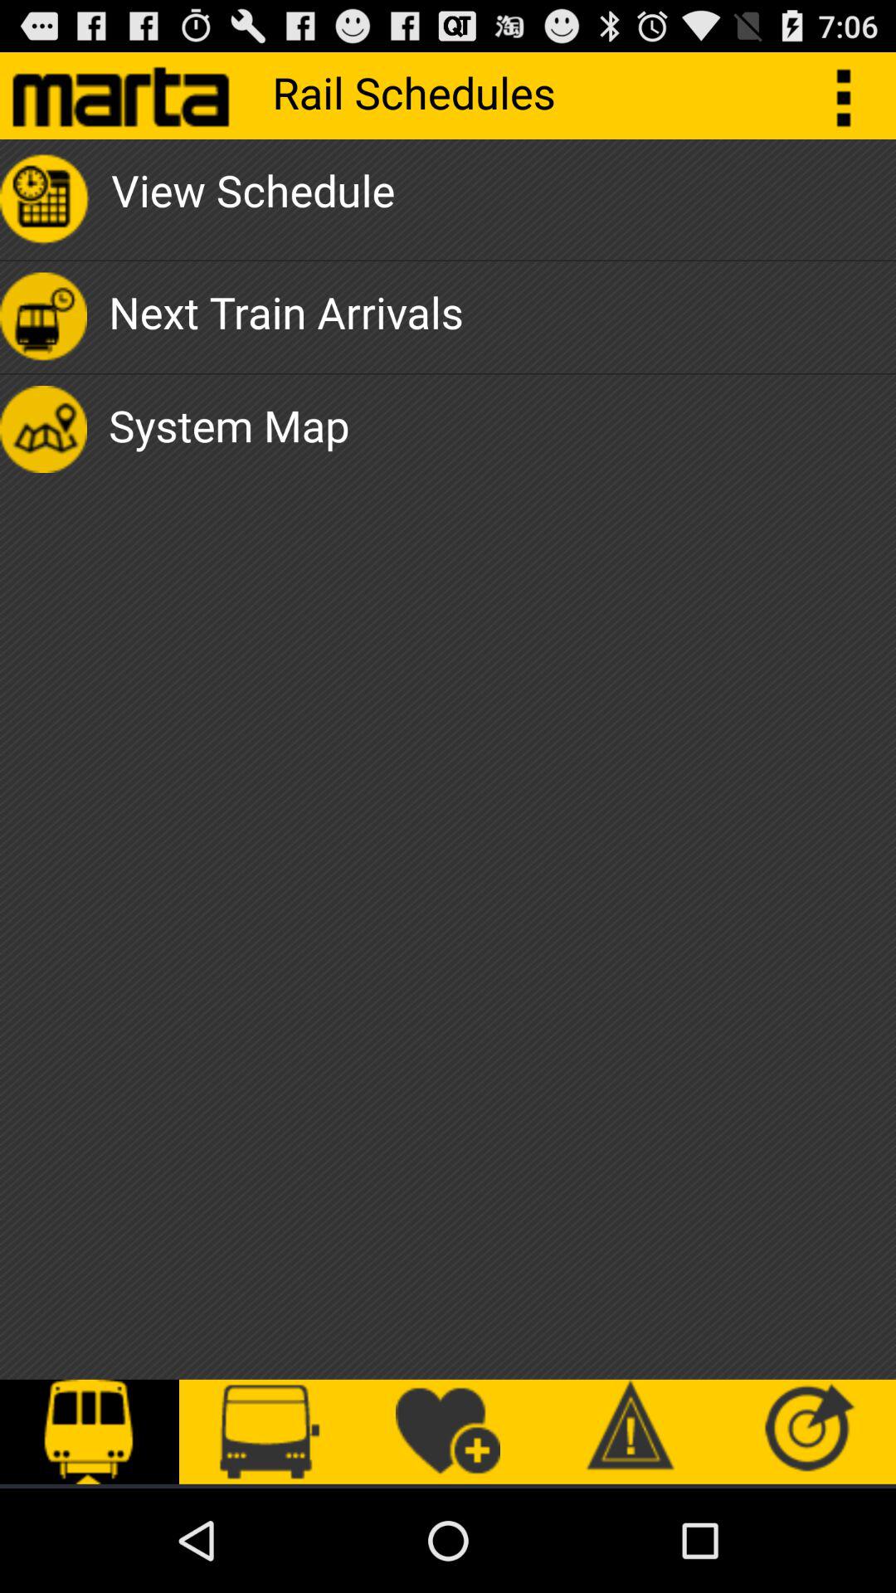 The image size is (896, 1593). What do you see at coordinates (253, 199) in the screenshot?
I see `jump to the view schedule item` at bounding box center [253, 199].